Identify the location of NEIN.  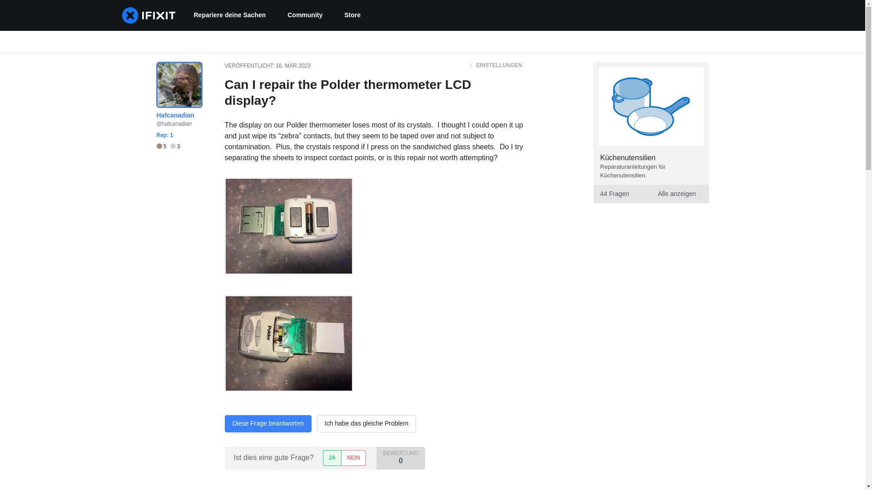
(229, 15).